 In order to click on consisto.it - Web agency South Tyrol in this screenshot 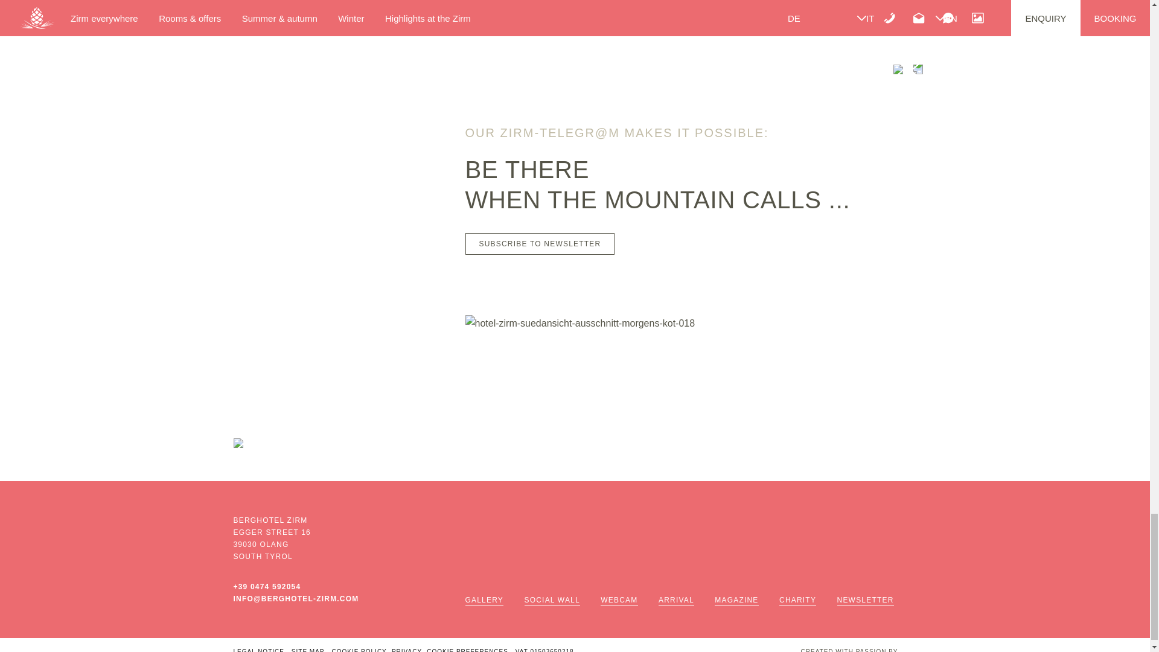, I will do `click(858, 646)`.